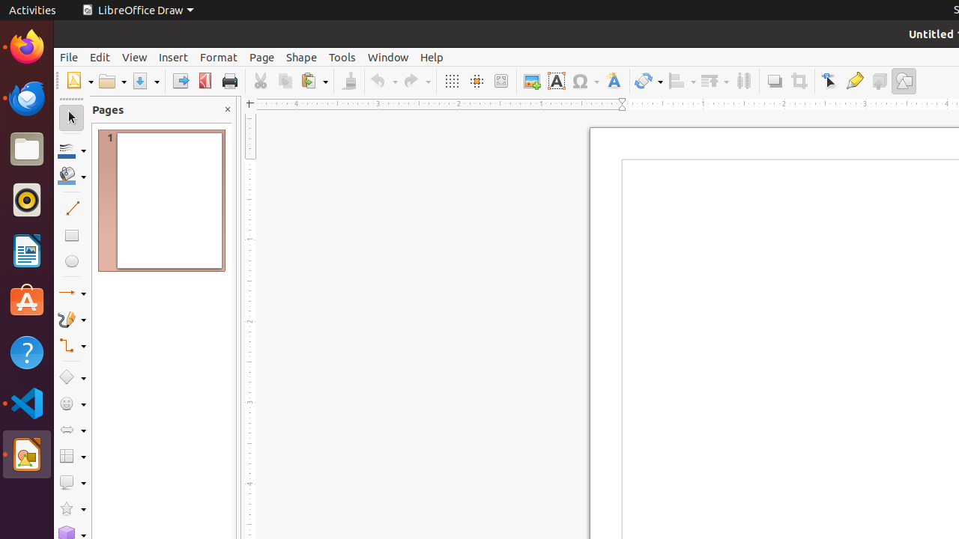  I want to click on Glue Points, so click(854, 81).